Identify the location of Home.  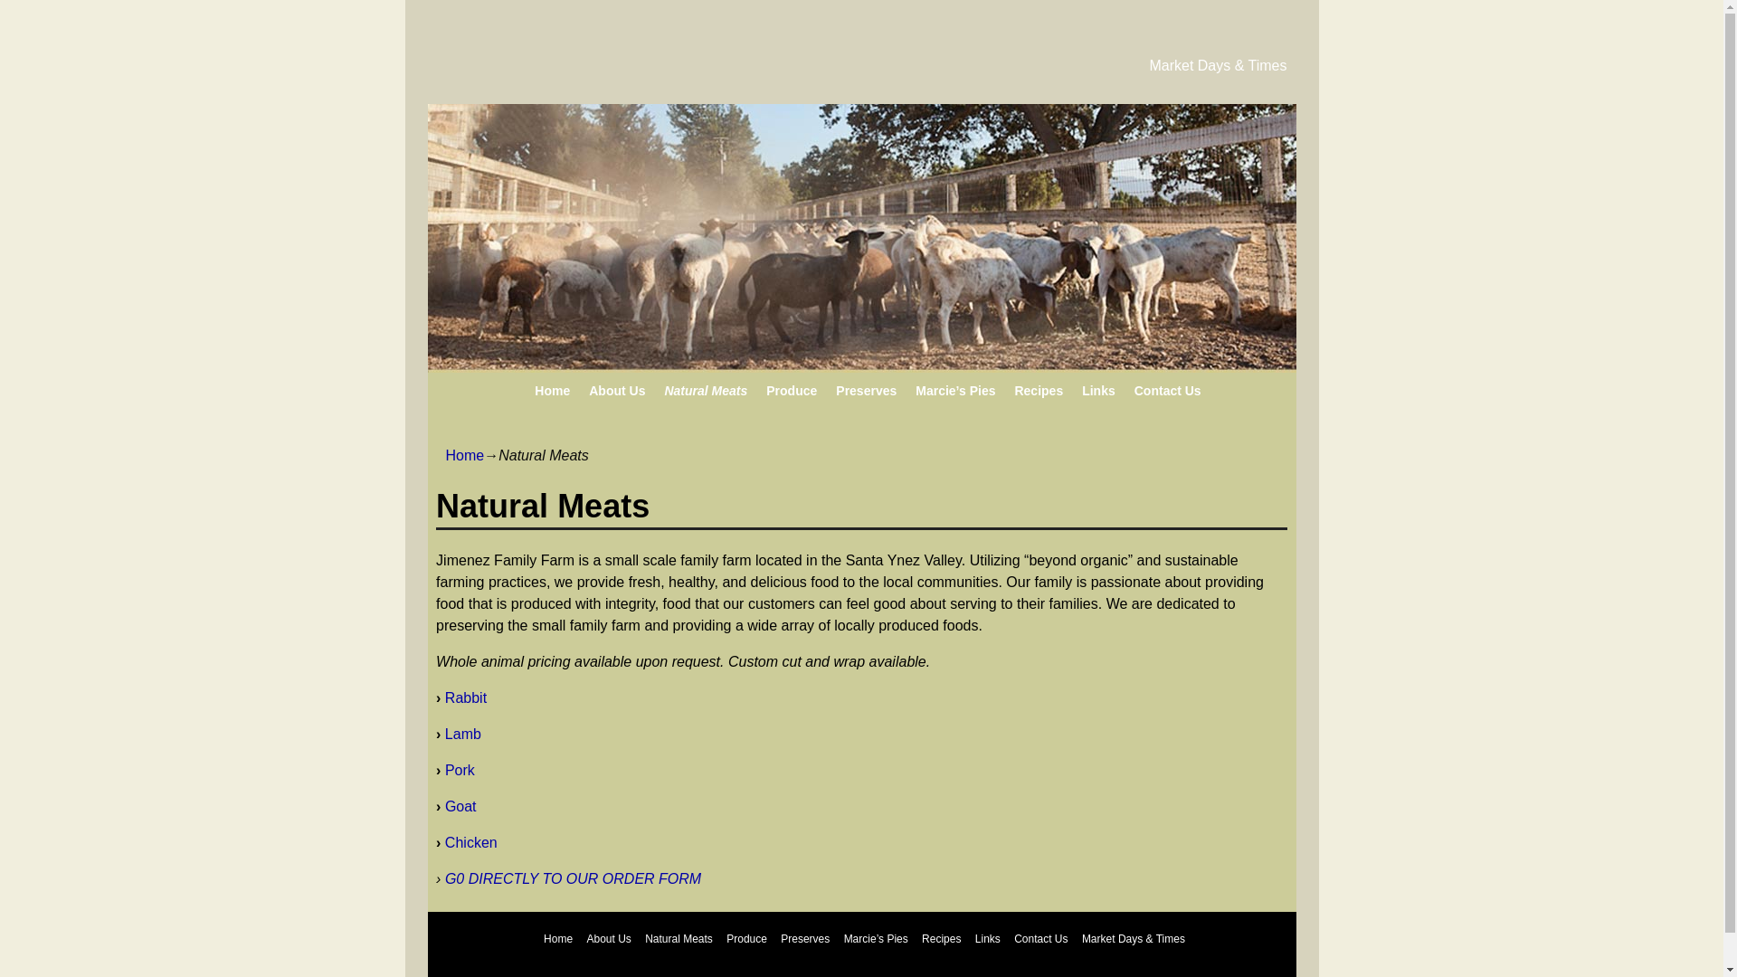
(464, 454).